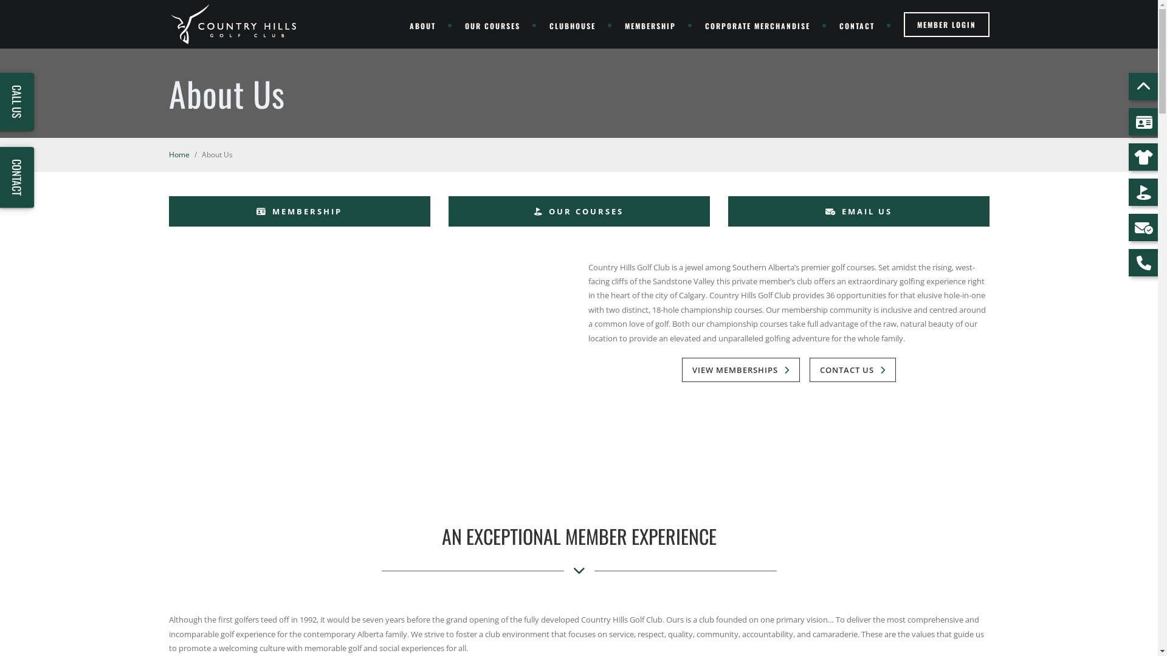  What do you see at coordinates (179, 154) in the screenshot?
I see `Home` at bounding box center [179, 154].